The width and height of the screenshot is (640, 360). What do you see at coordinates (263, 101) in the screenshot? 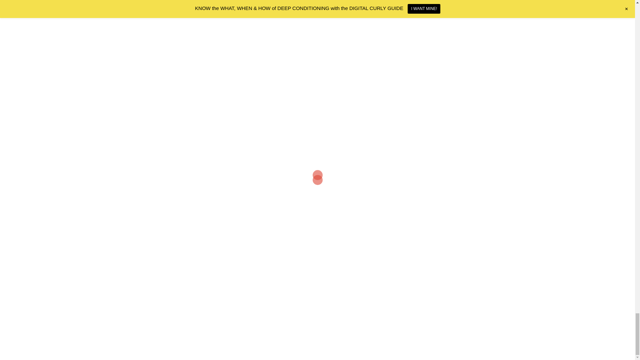
I see `Post Comment` at bounding box center [263, 101].